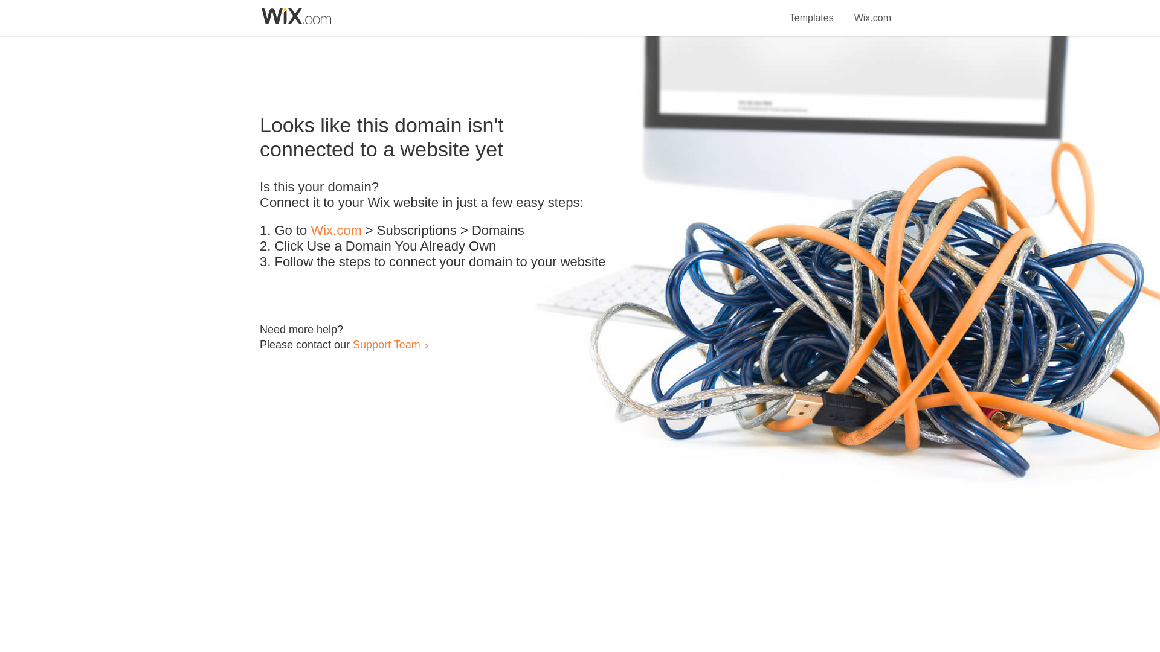  What do you see at coordinates (386, 344) in the screenshot?
I see `Support Team` at bounding box center [386, 344].